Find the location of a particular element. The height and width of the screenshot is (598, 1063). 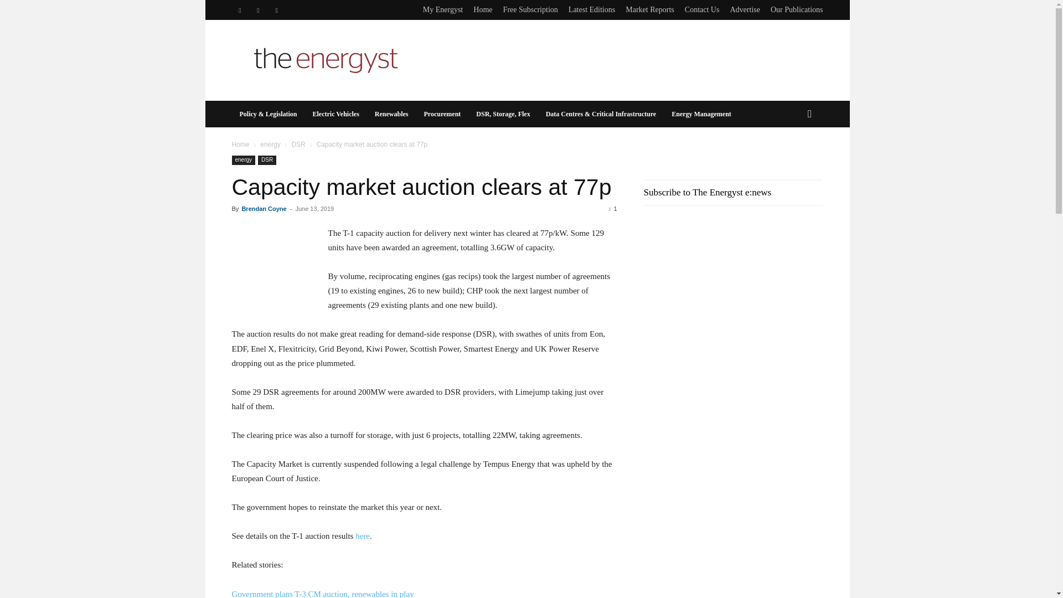

DSR, Storage, Flex is located at coordinates (503, 114).